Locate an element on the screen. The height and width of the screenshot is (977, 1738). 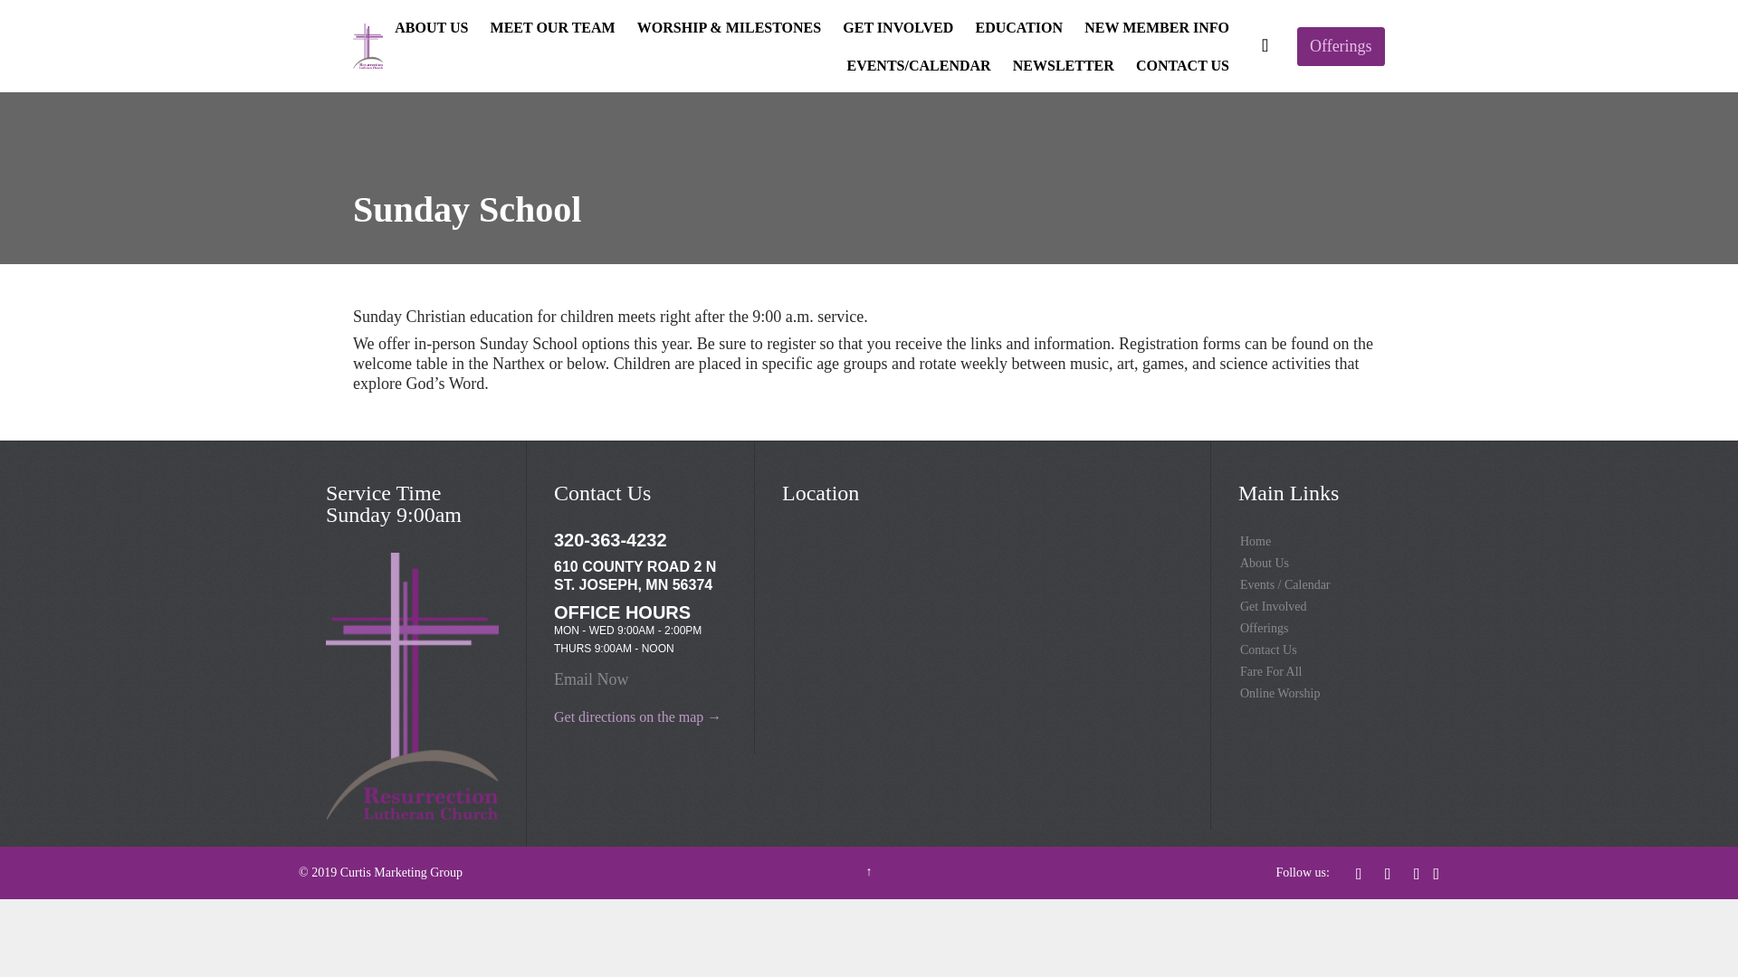
Curtis Marketing Group is located at coordinates (401, 872).